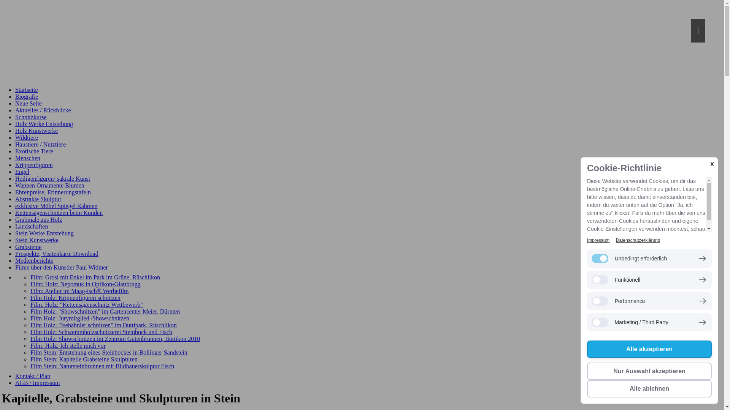 This screenshot has width=730, height=410. Describe the element at coordinates (40, 144) in the screenshot. I see `Haustiere / Nutztiere` at that location.